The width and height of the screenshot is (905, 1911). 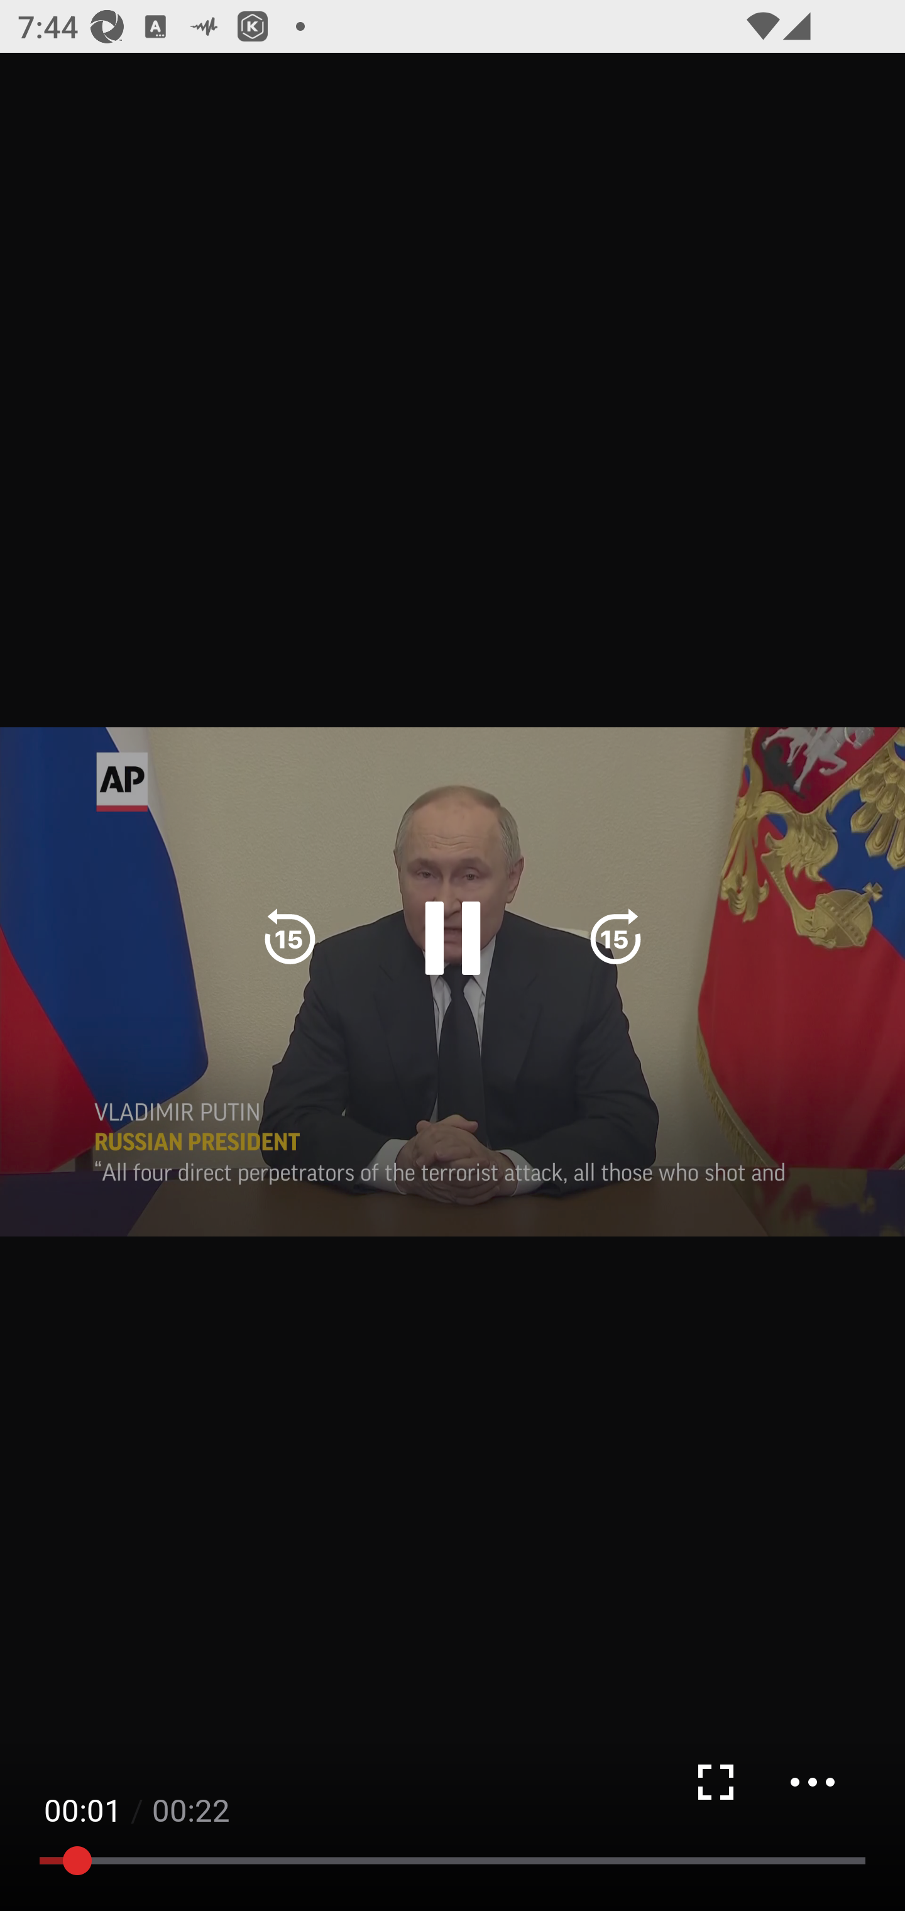 I want to click on Fullscreen, so click(x=715, y=1782).